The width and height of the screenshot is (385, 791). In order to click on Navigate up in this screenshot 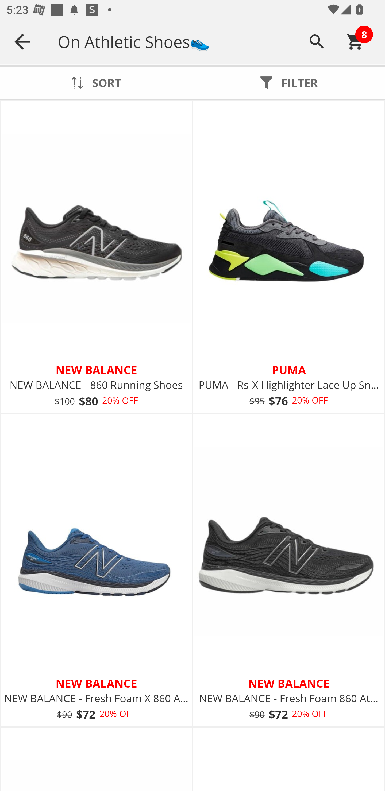, I will do `click(22, 41)`.